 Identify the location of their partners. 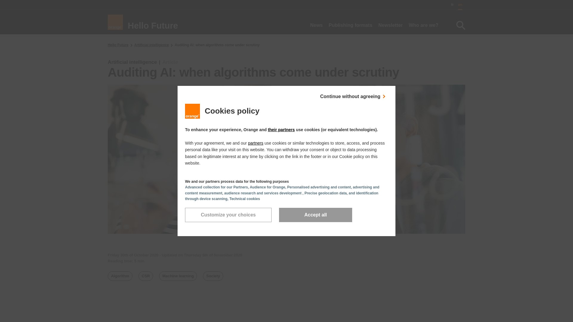
(281, 129).